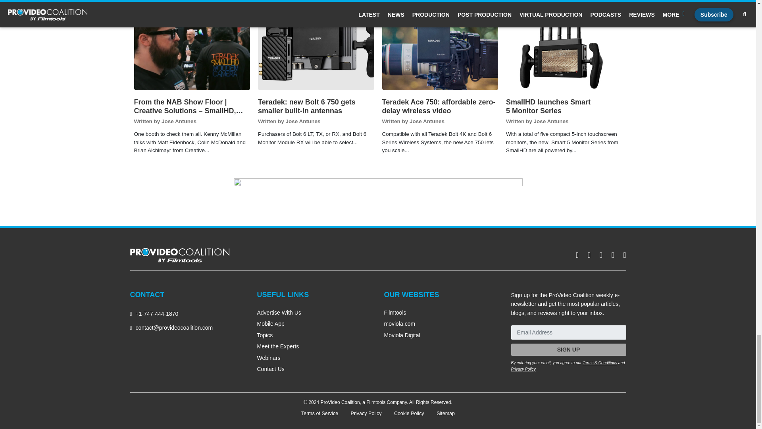 The width and height of the screenshot is (762, 429). I want to click on SIGN UP, so click(569, 350).